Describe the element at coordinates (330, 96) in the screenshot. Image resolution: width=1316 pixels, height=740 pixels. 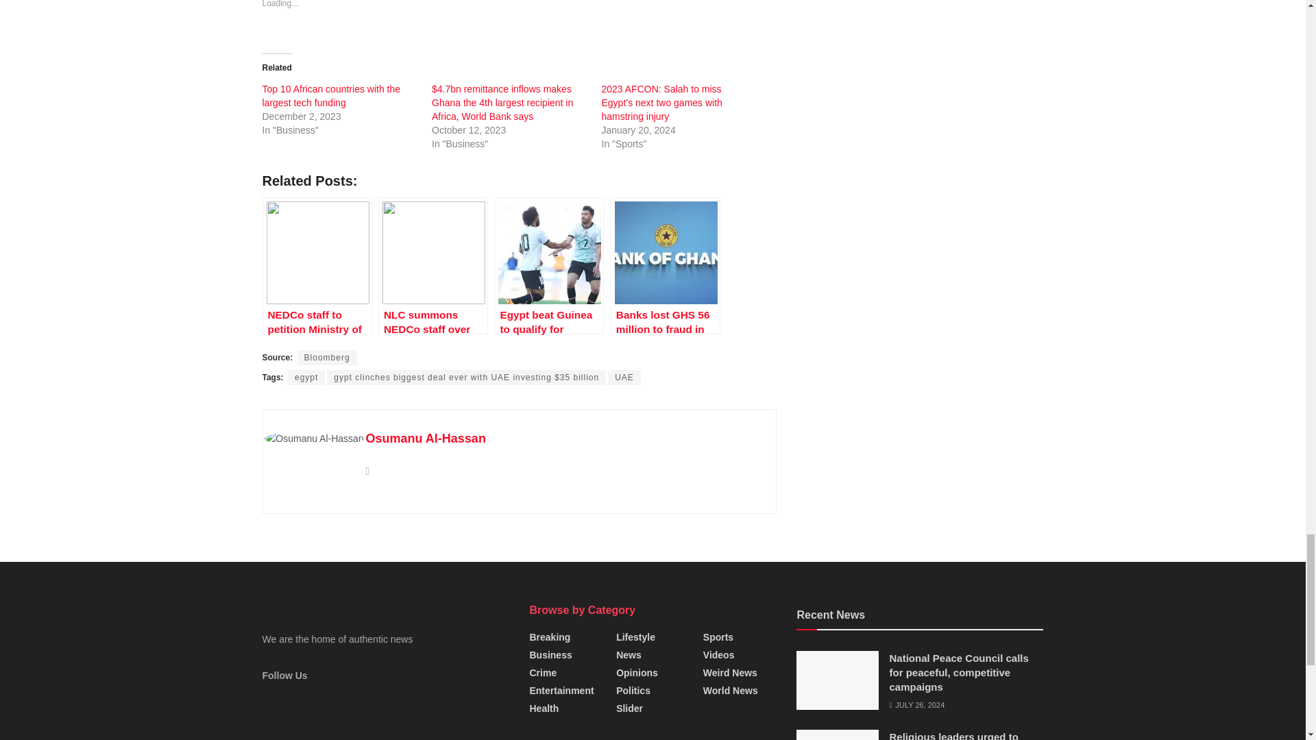
I see `Top 10 African countries with the largest tech funding` at that location.